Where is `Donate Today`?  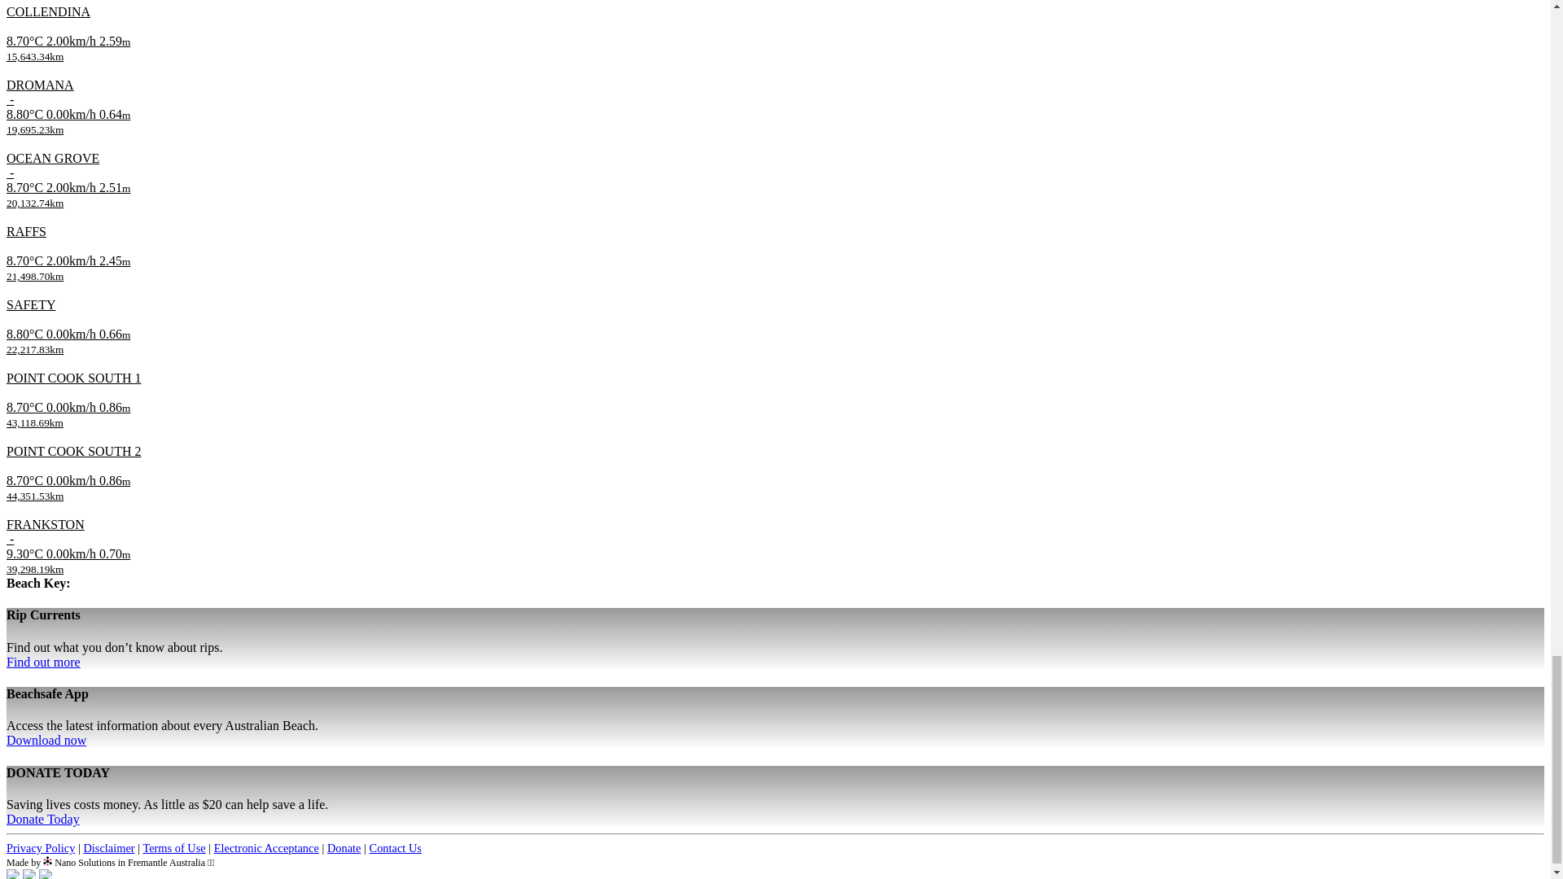 Donate Today is located at coordinates (42, 819).